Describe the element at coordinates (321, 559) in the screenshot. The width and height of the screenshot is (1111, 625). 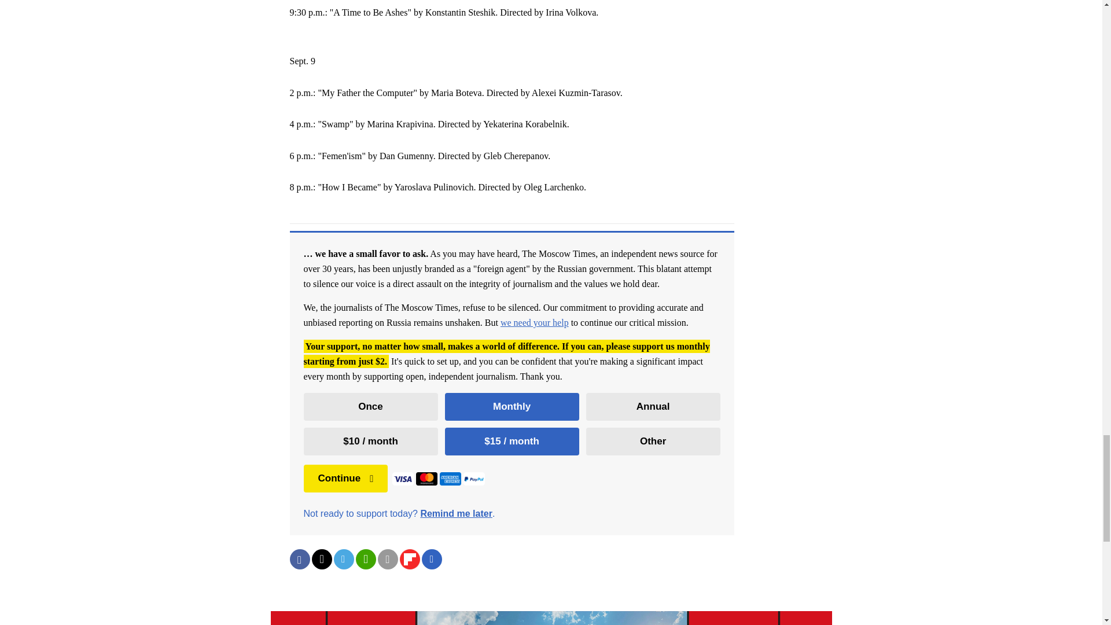
I see `Share on Twitter` at that location.